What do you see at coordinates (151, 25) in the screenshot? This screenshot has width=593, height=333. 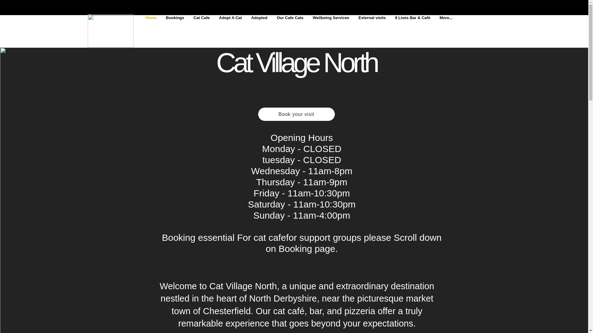 I see `Home` at bounding box center [151, 25].